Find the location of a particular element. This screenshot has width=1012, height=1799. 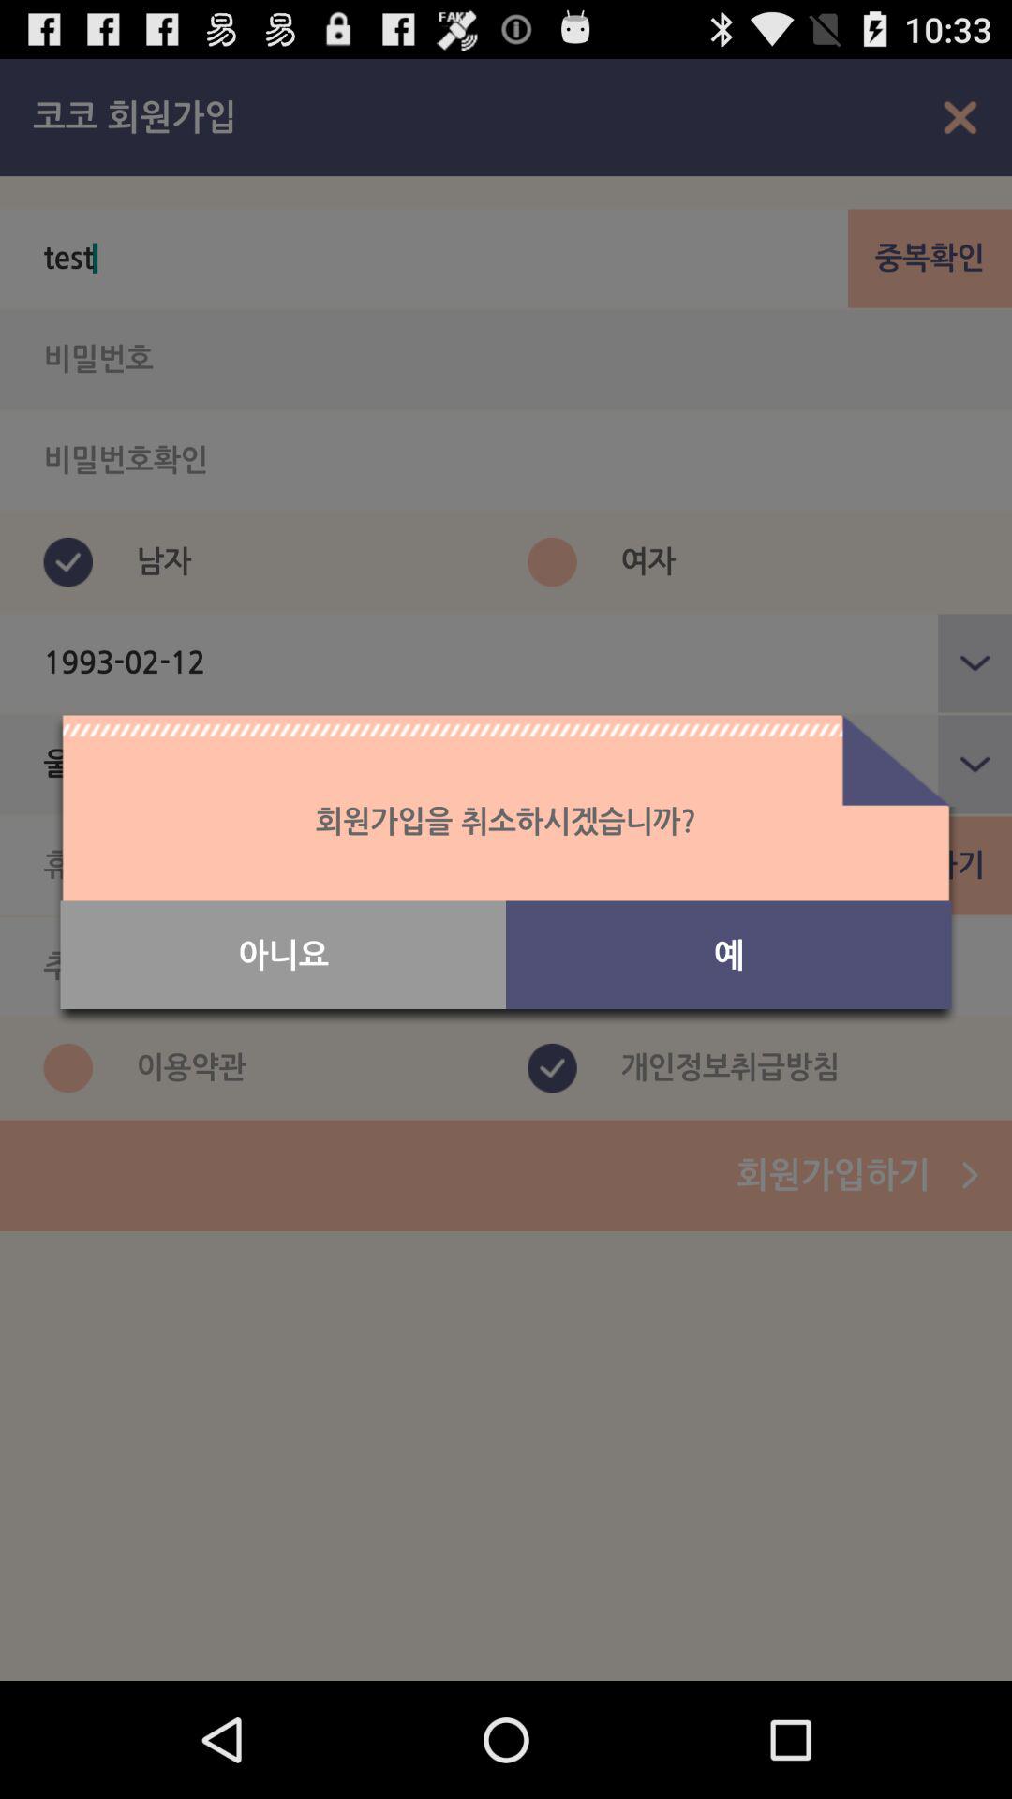

open the item on the right is located at coordinates (729, 955).